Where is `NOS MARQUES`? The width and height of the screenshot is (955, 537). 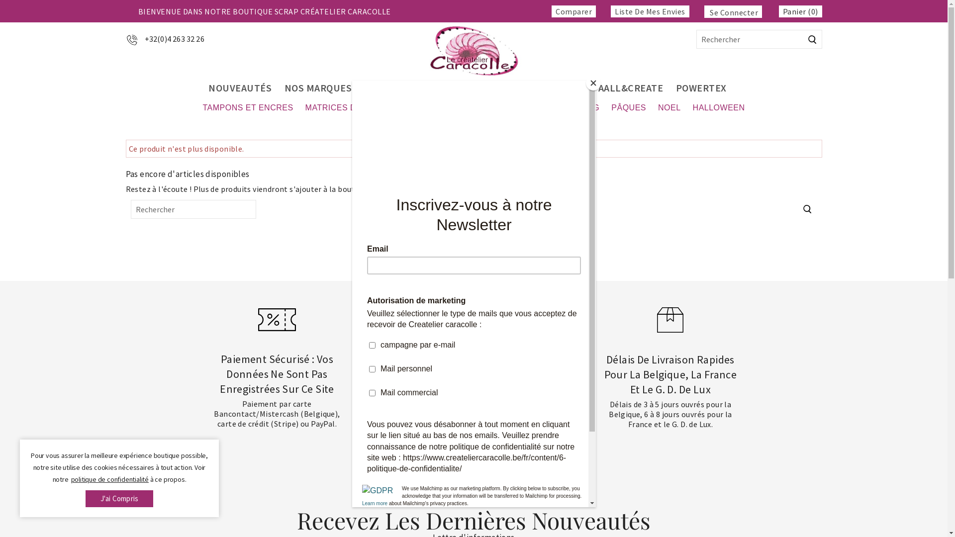
NOS MARQUES is located at coordinates (318, 88).